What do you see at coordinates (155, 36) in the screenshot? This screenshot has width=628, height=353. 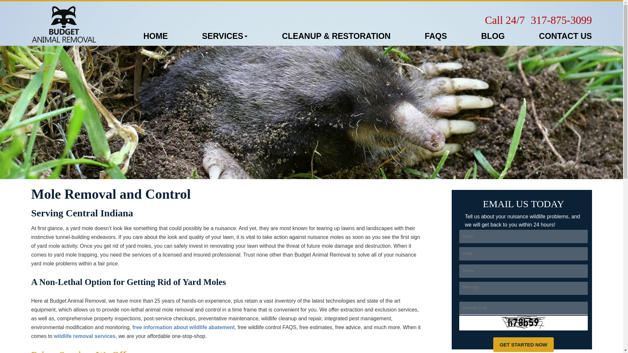 I see `HOME` at bounding box center [155, 36].